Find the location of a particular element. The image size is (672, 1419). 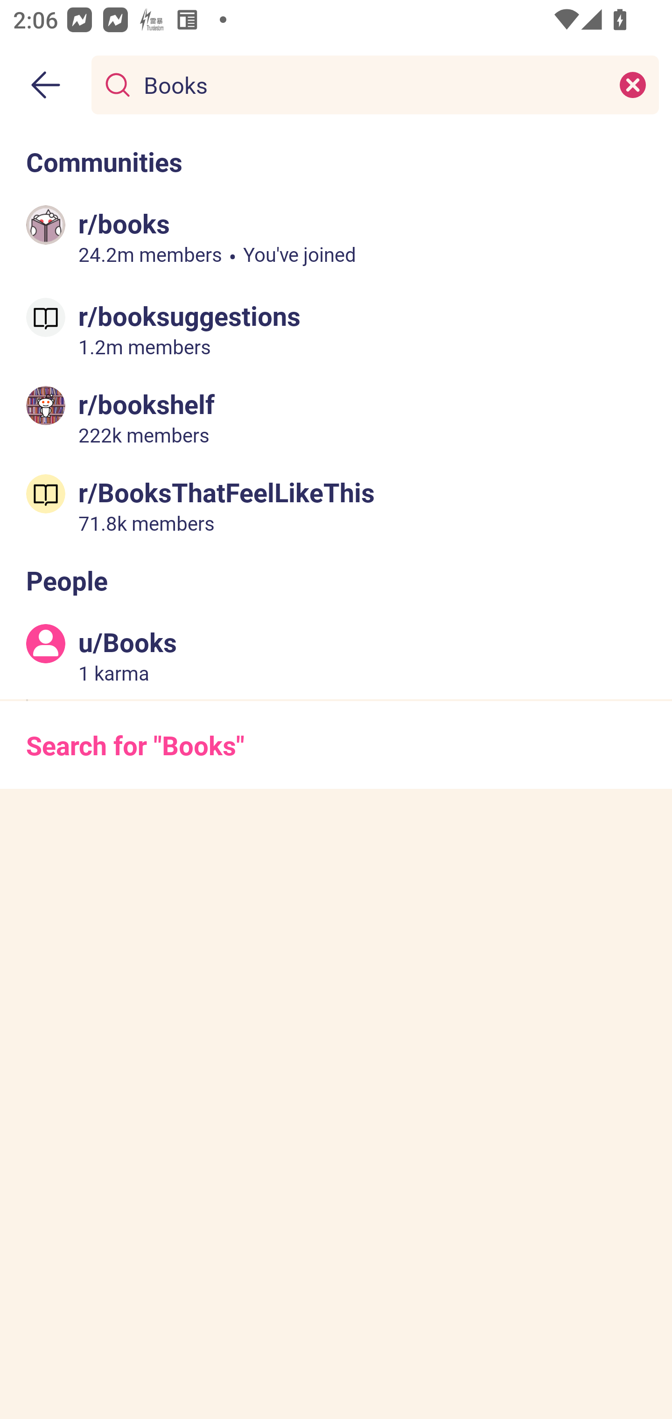

u/Books 1 karma 1 karma is located at coordinates (336, 655).